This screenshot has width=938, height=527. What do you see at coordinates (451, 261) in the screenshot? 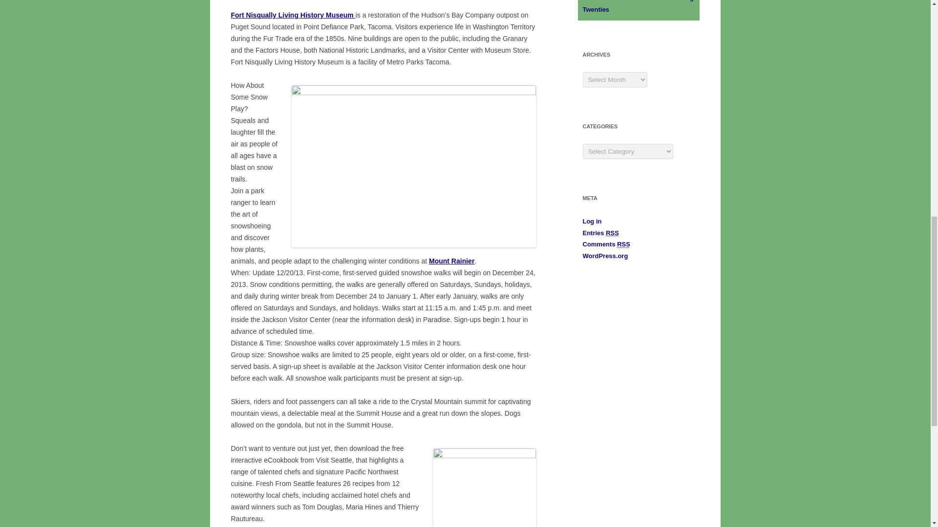
I see `Mount Rainier` at bounding box center [451, 261].